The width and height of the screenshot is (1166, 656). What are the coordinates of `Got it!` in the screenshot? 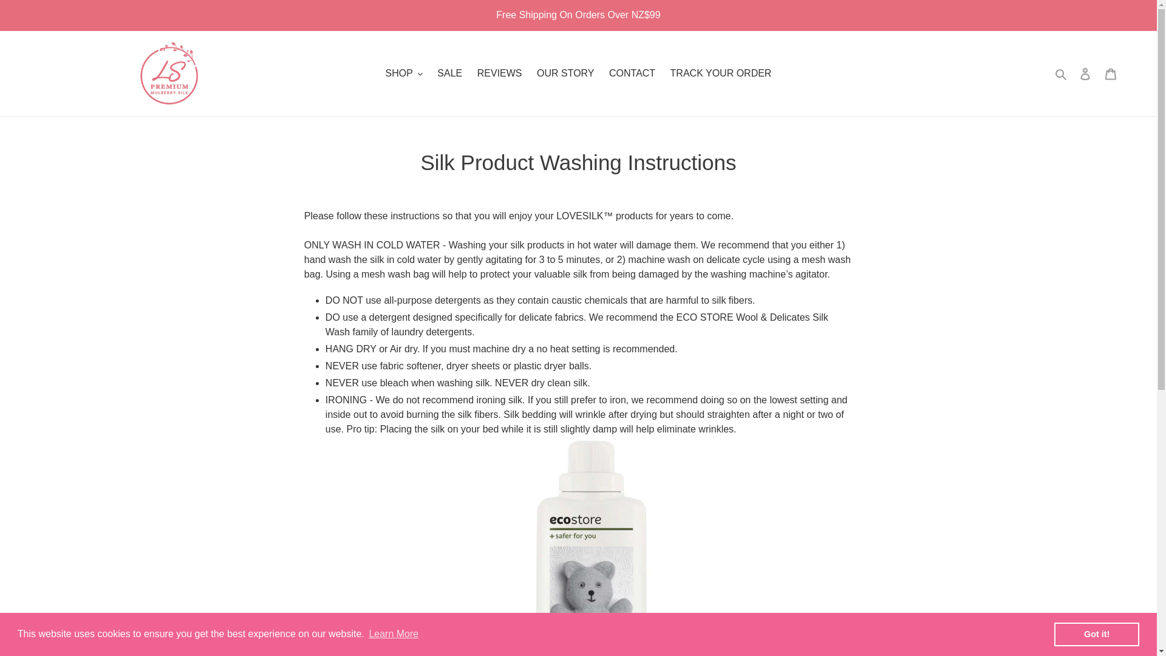 It's located at (1096, 634).